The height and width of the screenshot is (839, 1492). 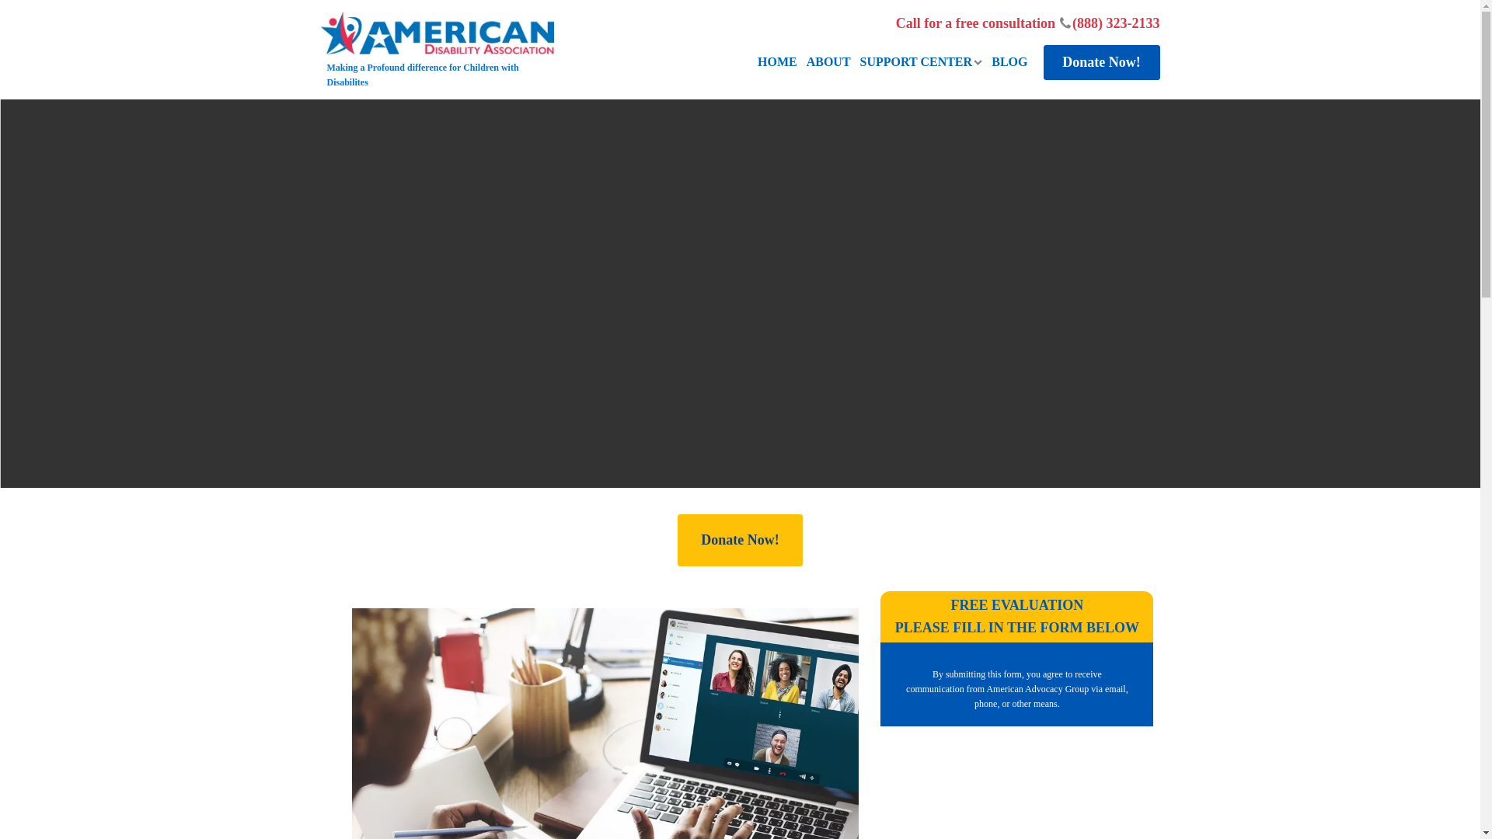 What do you see at coordinates (777, 62) in the screenshot?
I see `HOME` at bounding box center [777, 62].